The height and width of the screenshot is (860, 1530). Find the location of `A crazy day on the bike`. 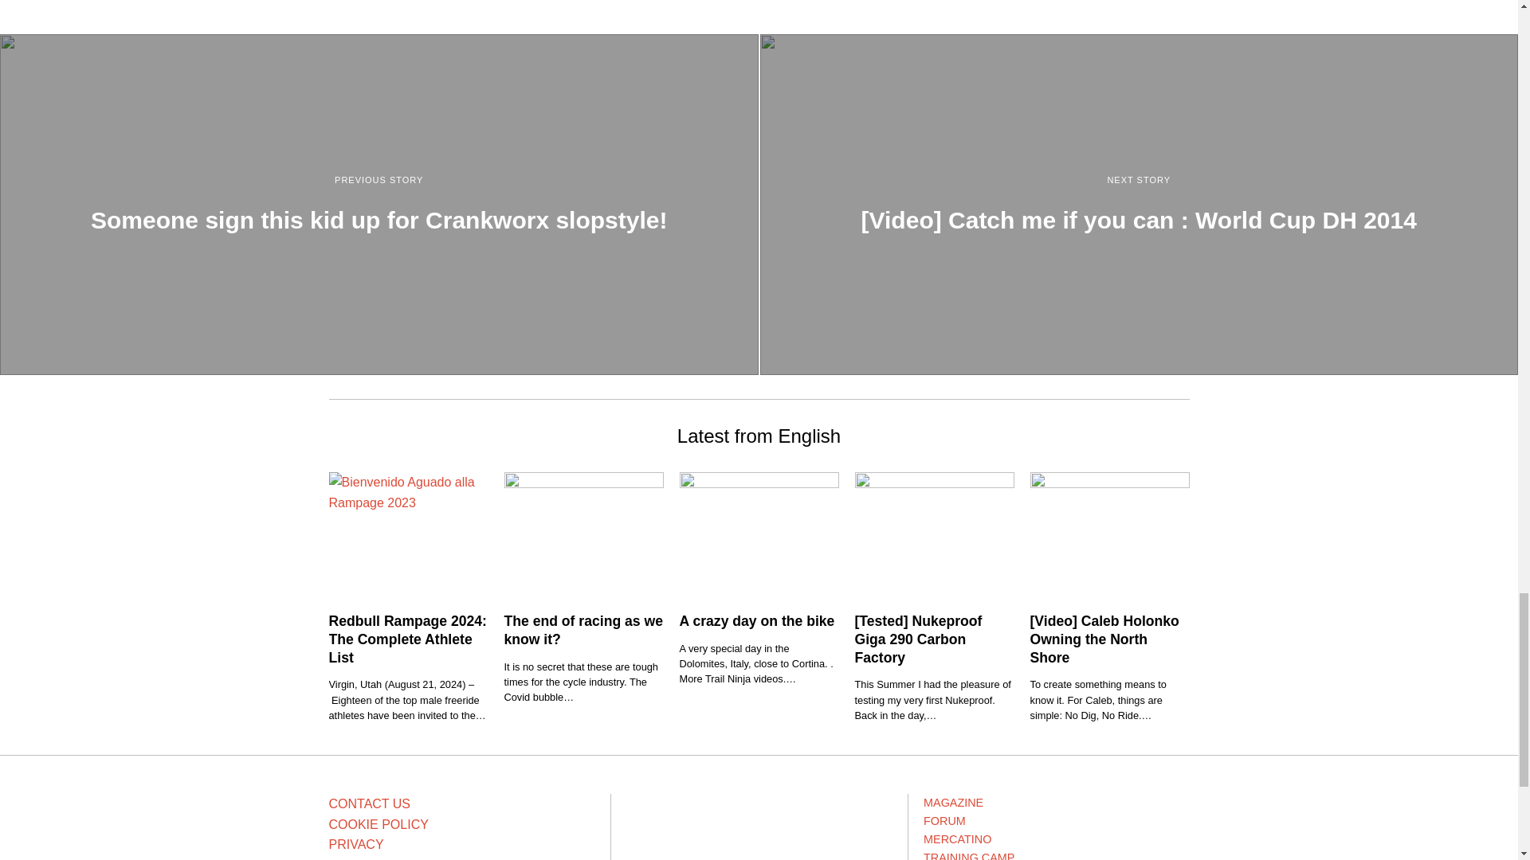

A crazy day on the bike is located at coordinates (756, 621).